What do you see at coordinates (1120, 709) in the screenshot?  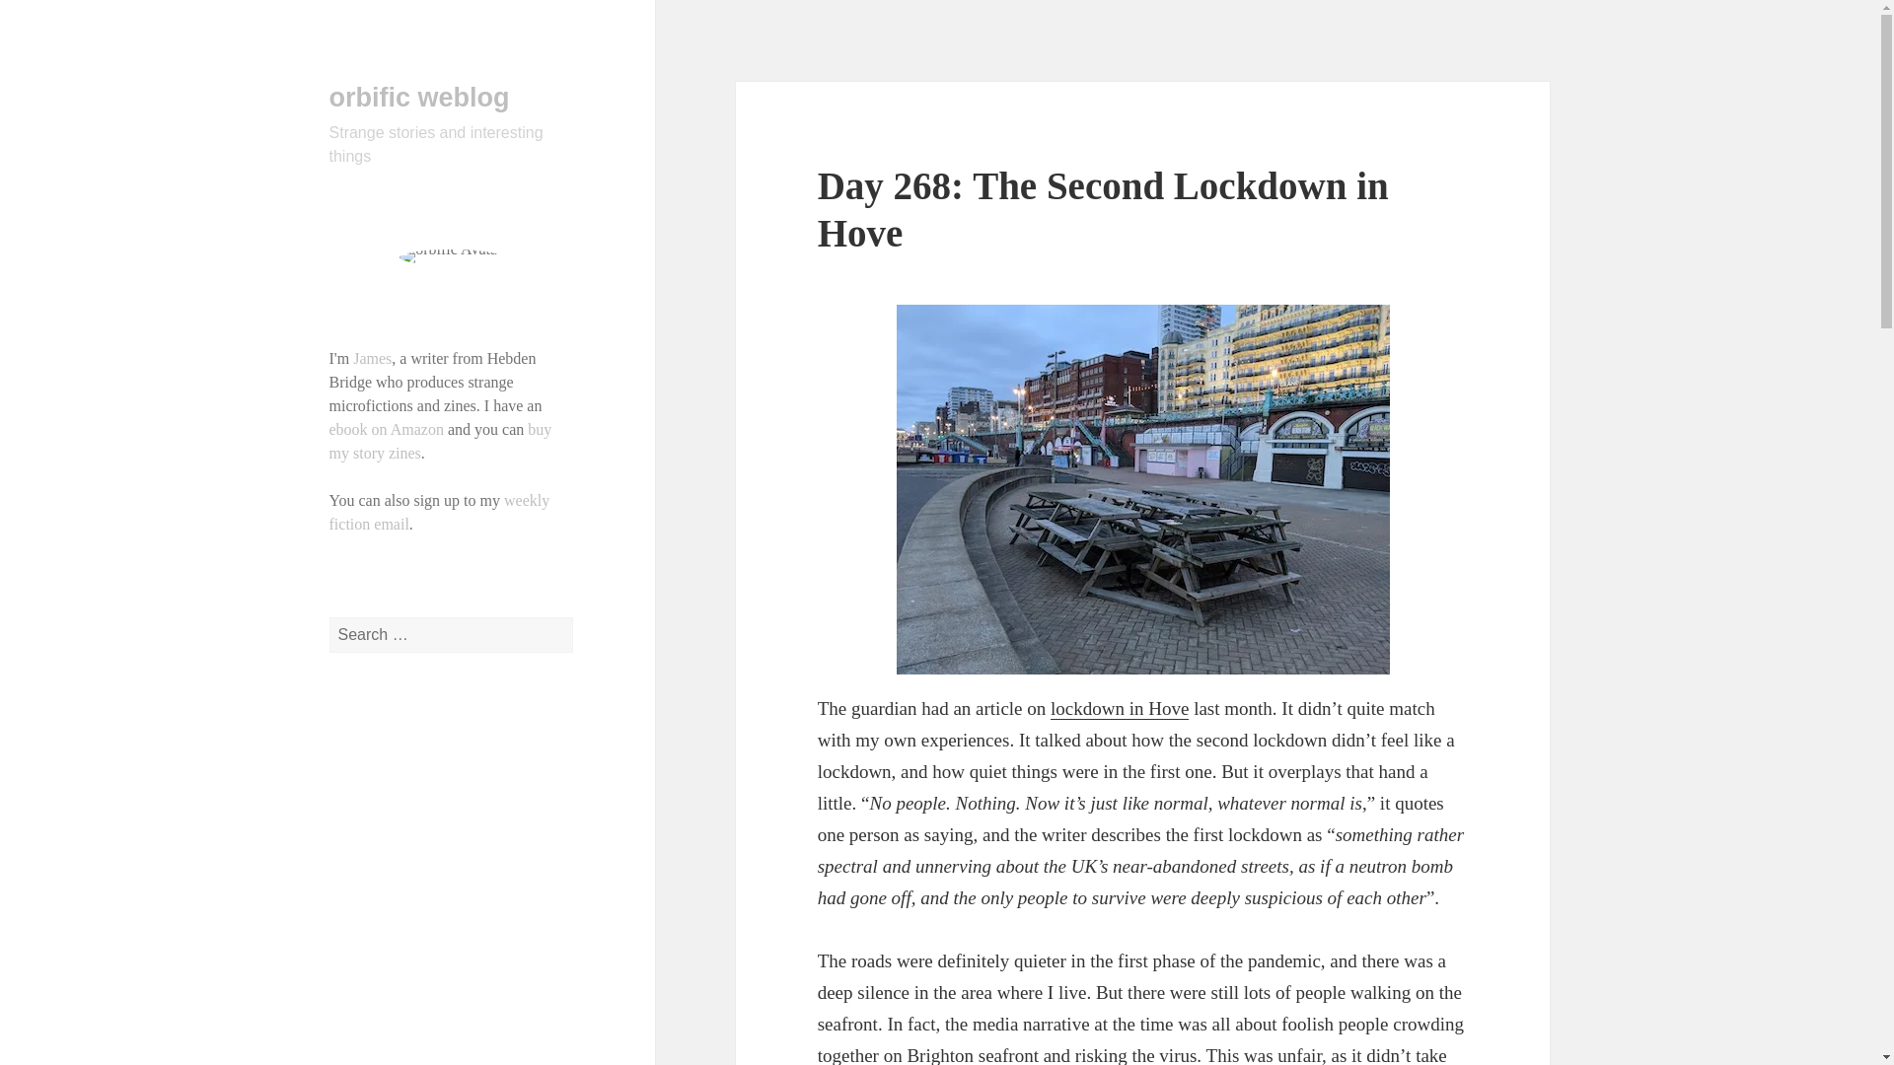 I see `lockdown in Hove` at bounding box center [1120, 709].